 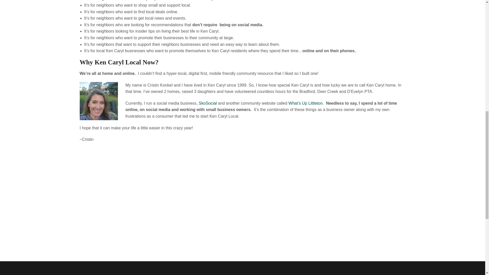 What do you see at coordinates (207, 103) in the screenshot?
I see `SkoSocial` at bounding box center [207, 103].